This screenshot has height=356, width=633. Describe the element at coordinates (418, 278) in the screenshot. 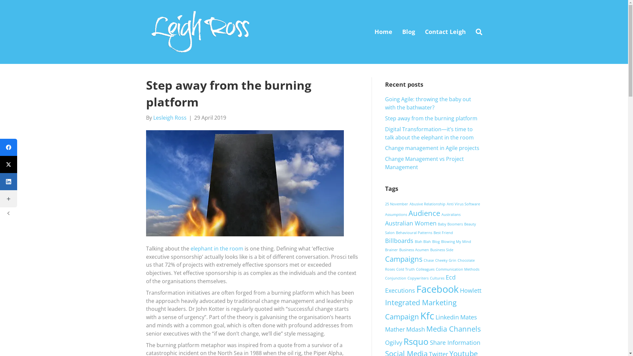

I see `Copywriters` at that location.